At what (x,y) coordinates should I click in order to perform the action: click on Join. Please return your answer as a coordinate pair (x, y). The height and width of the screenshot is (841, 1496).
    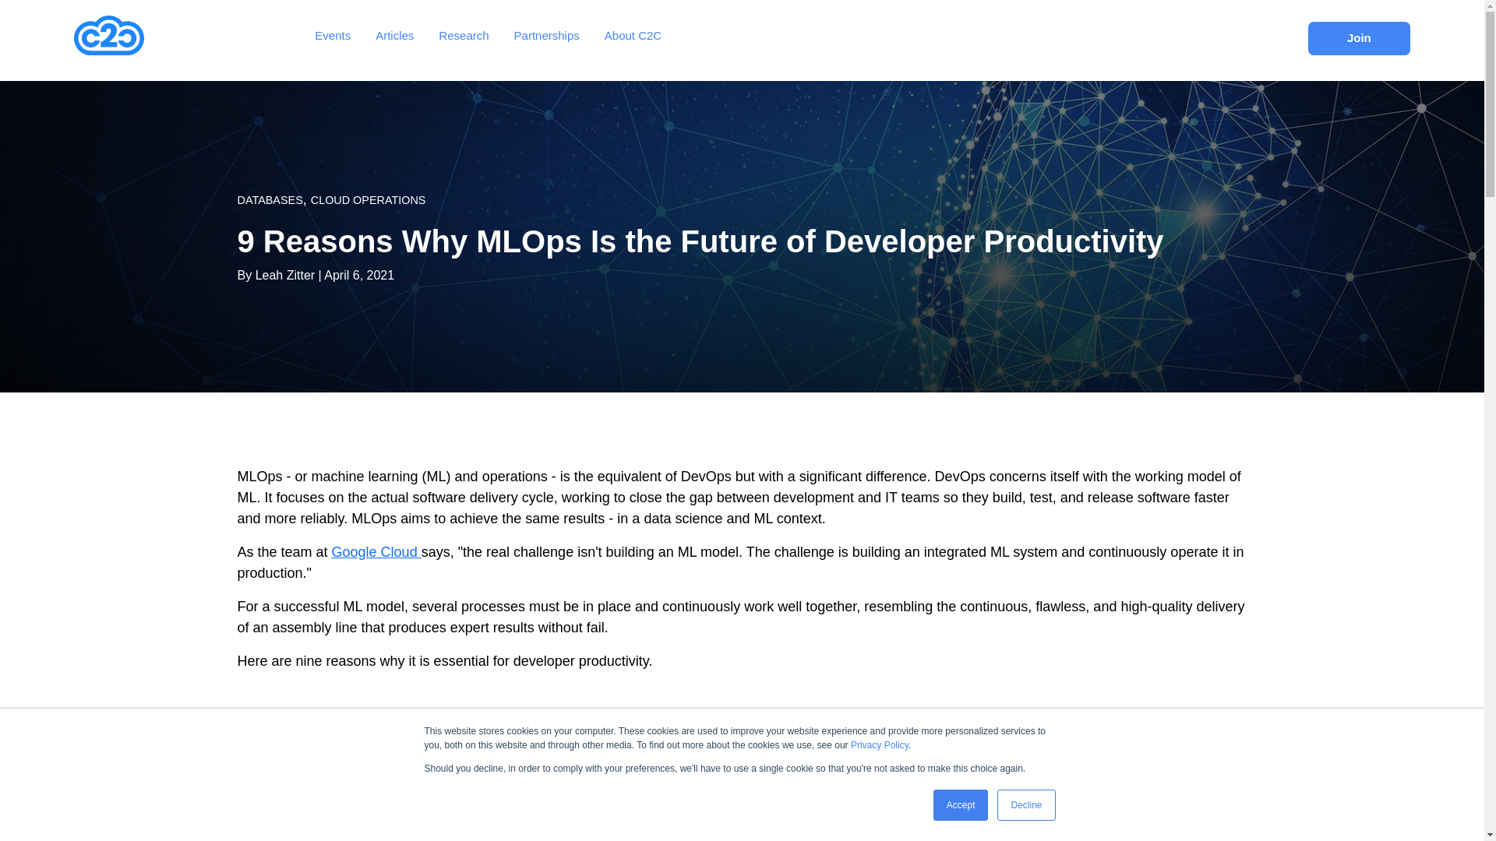
    Looking at the image, I should click on (1359, 39).